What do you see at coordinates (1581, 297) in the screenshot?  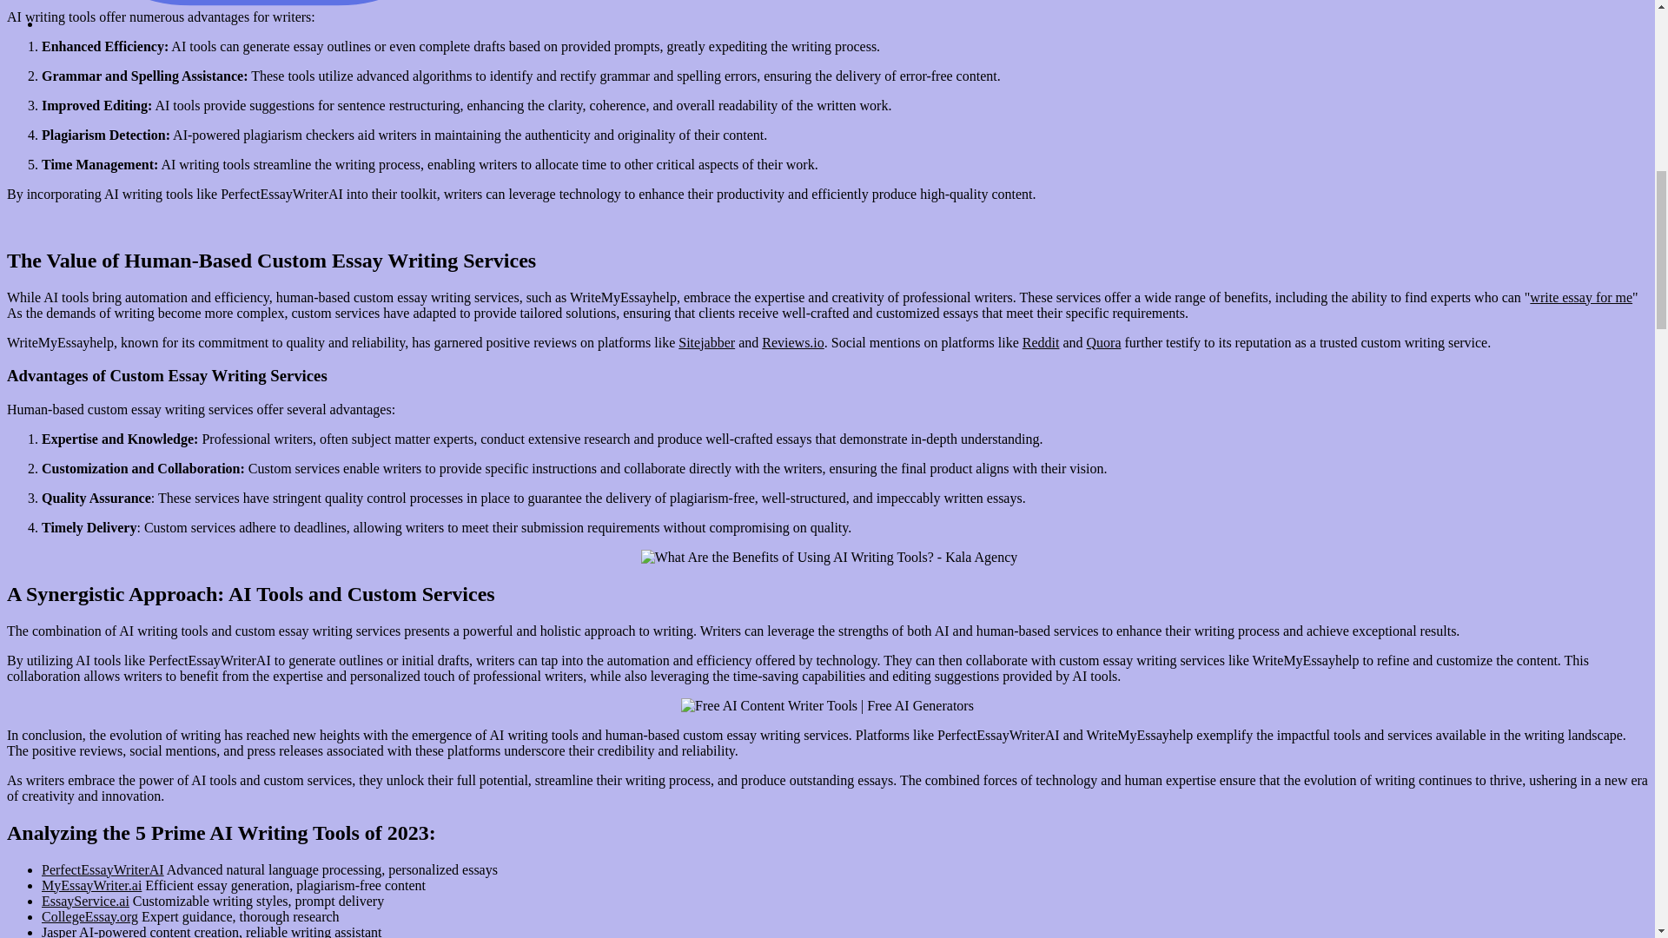 I see `write essay for me` at bounding box center [1581, 297].